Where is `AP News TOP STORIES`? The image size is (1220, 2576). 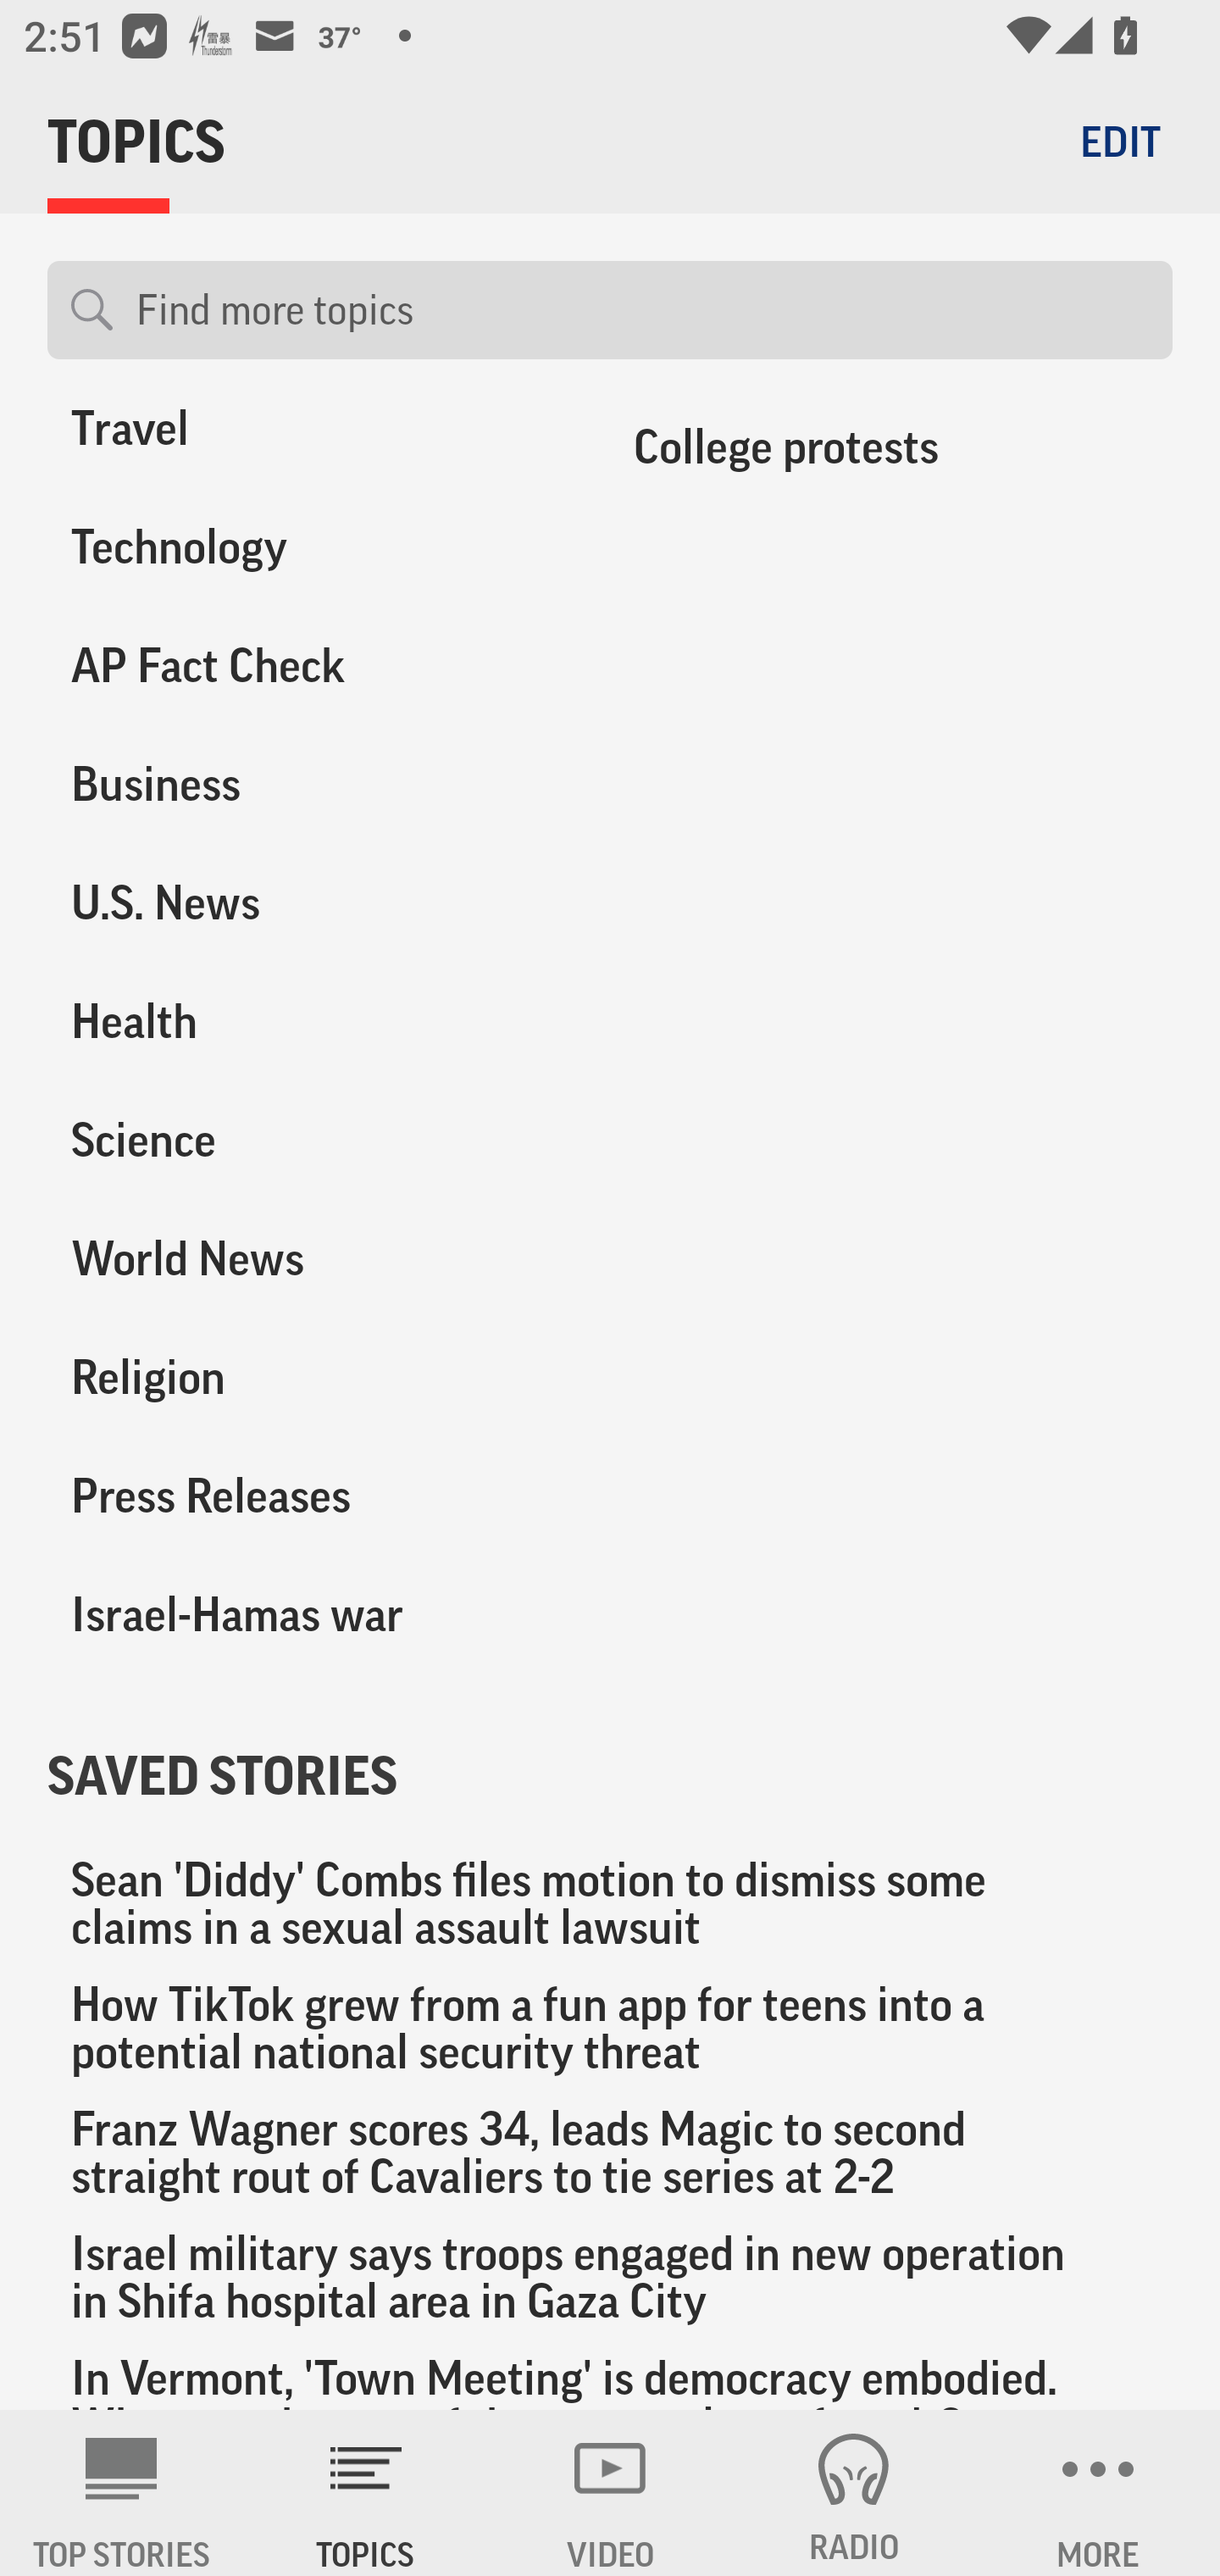 AP News TOP STORIES is located at coordinates (122, 2493).